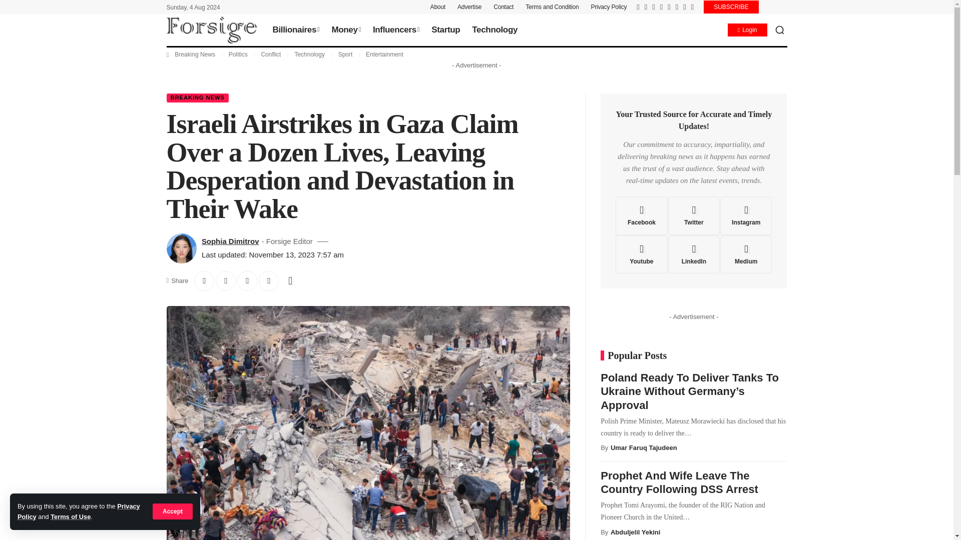 Image resolution: width=961 pixels, height=540 pixels. What do you see at coordinates (70, 517) in the screenshot?
I see `Terms of Use` at bounding box center [70, 517].